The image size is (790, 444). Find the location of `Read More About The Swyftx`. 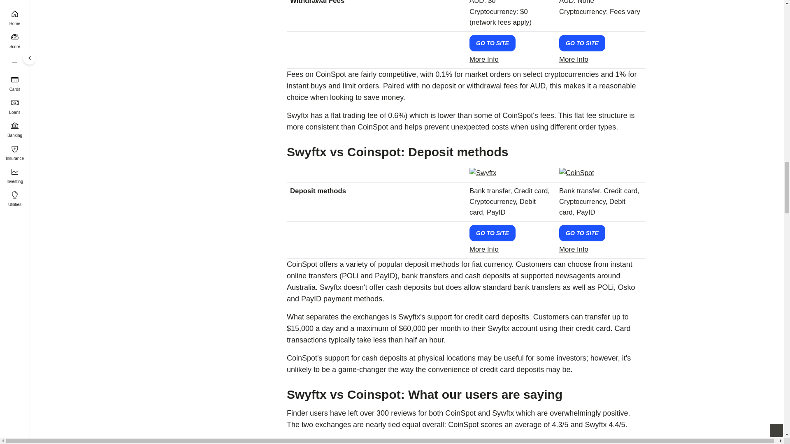

Read More About The Swyftx is located at coordinates (484, 59).